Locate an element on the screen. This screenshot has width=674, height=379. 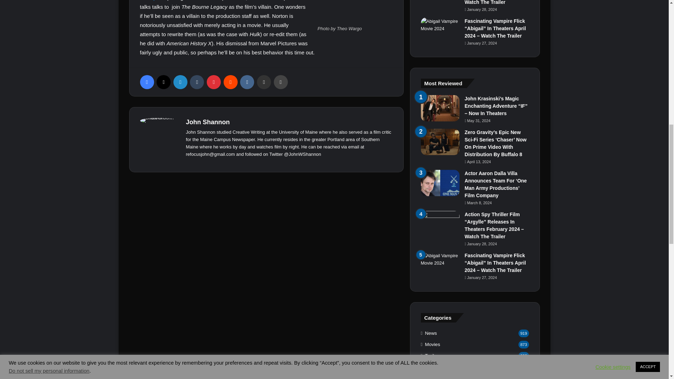
Reddit is located at coordinates (231, 82).